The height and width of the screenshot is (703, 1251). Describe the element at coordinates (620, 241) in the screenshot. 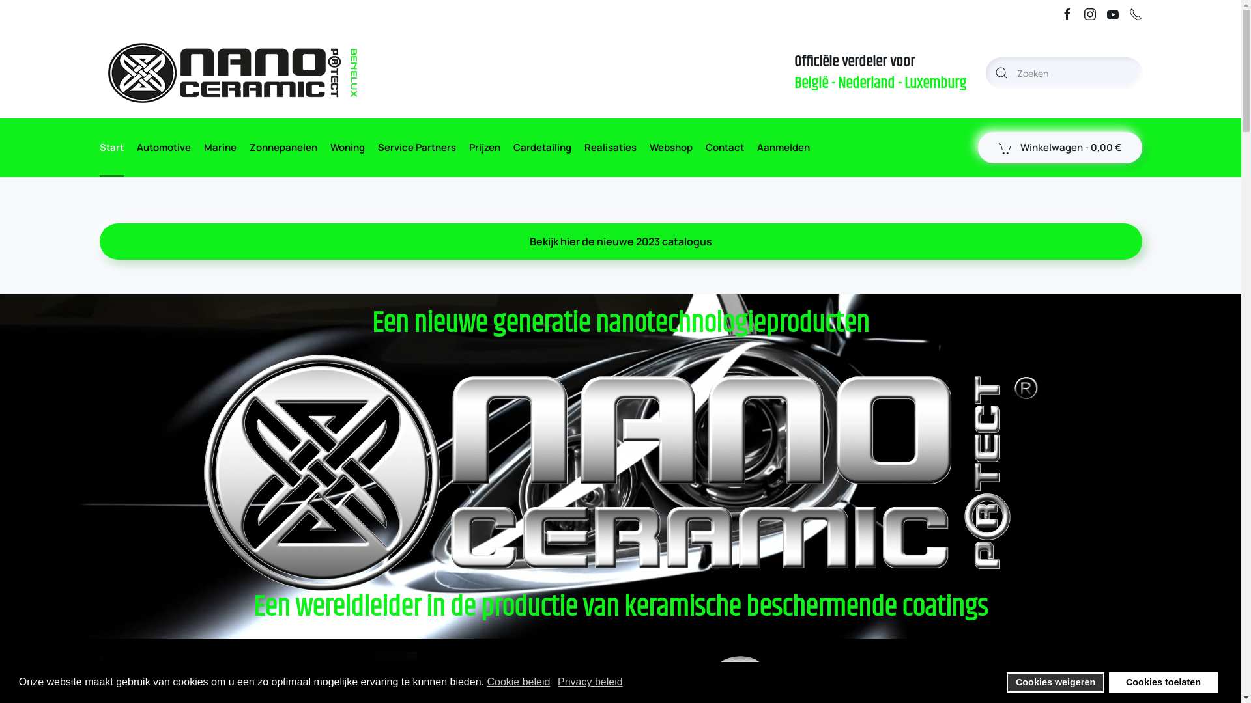

I see `Bekijk hier de nieuwe 2023 catalogus` at that location.